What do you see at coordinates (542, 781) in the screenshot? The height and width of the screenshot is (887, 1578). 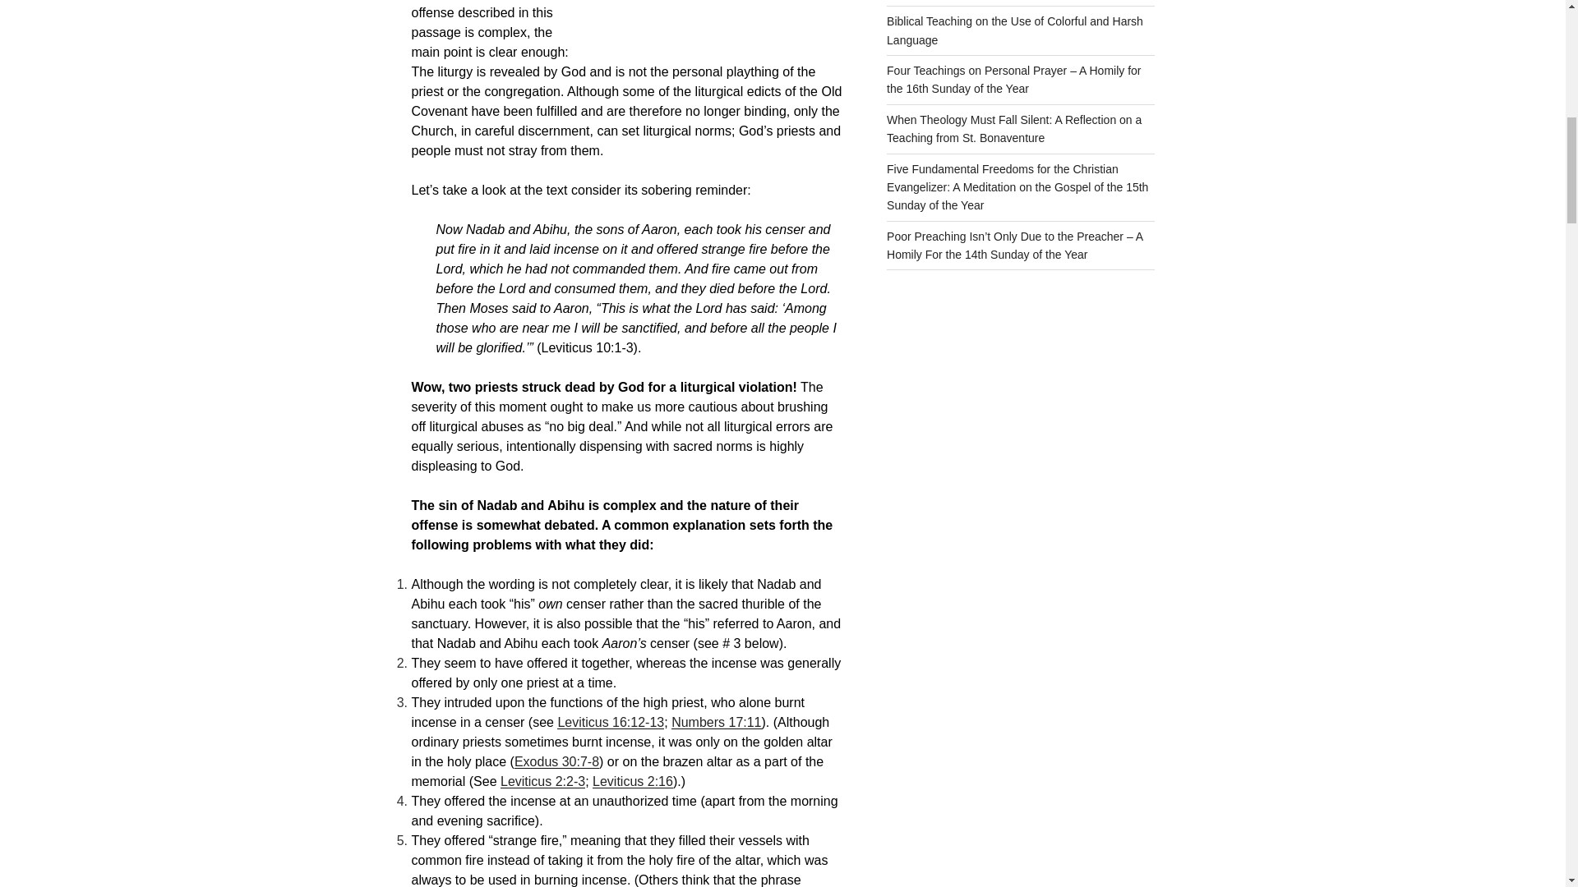 I see `Leviticus 2:2-3` at bounding box center [542, 781].